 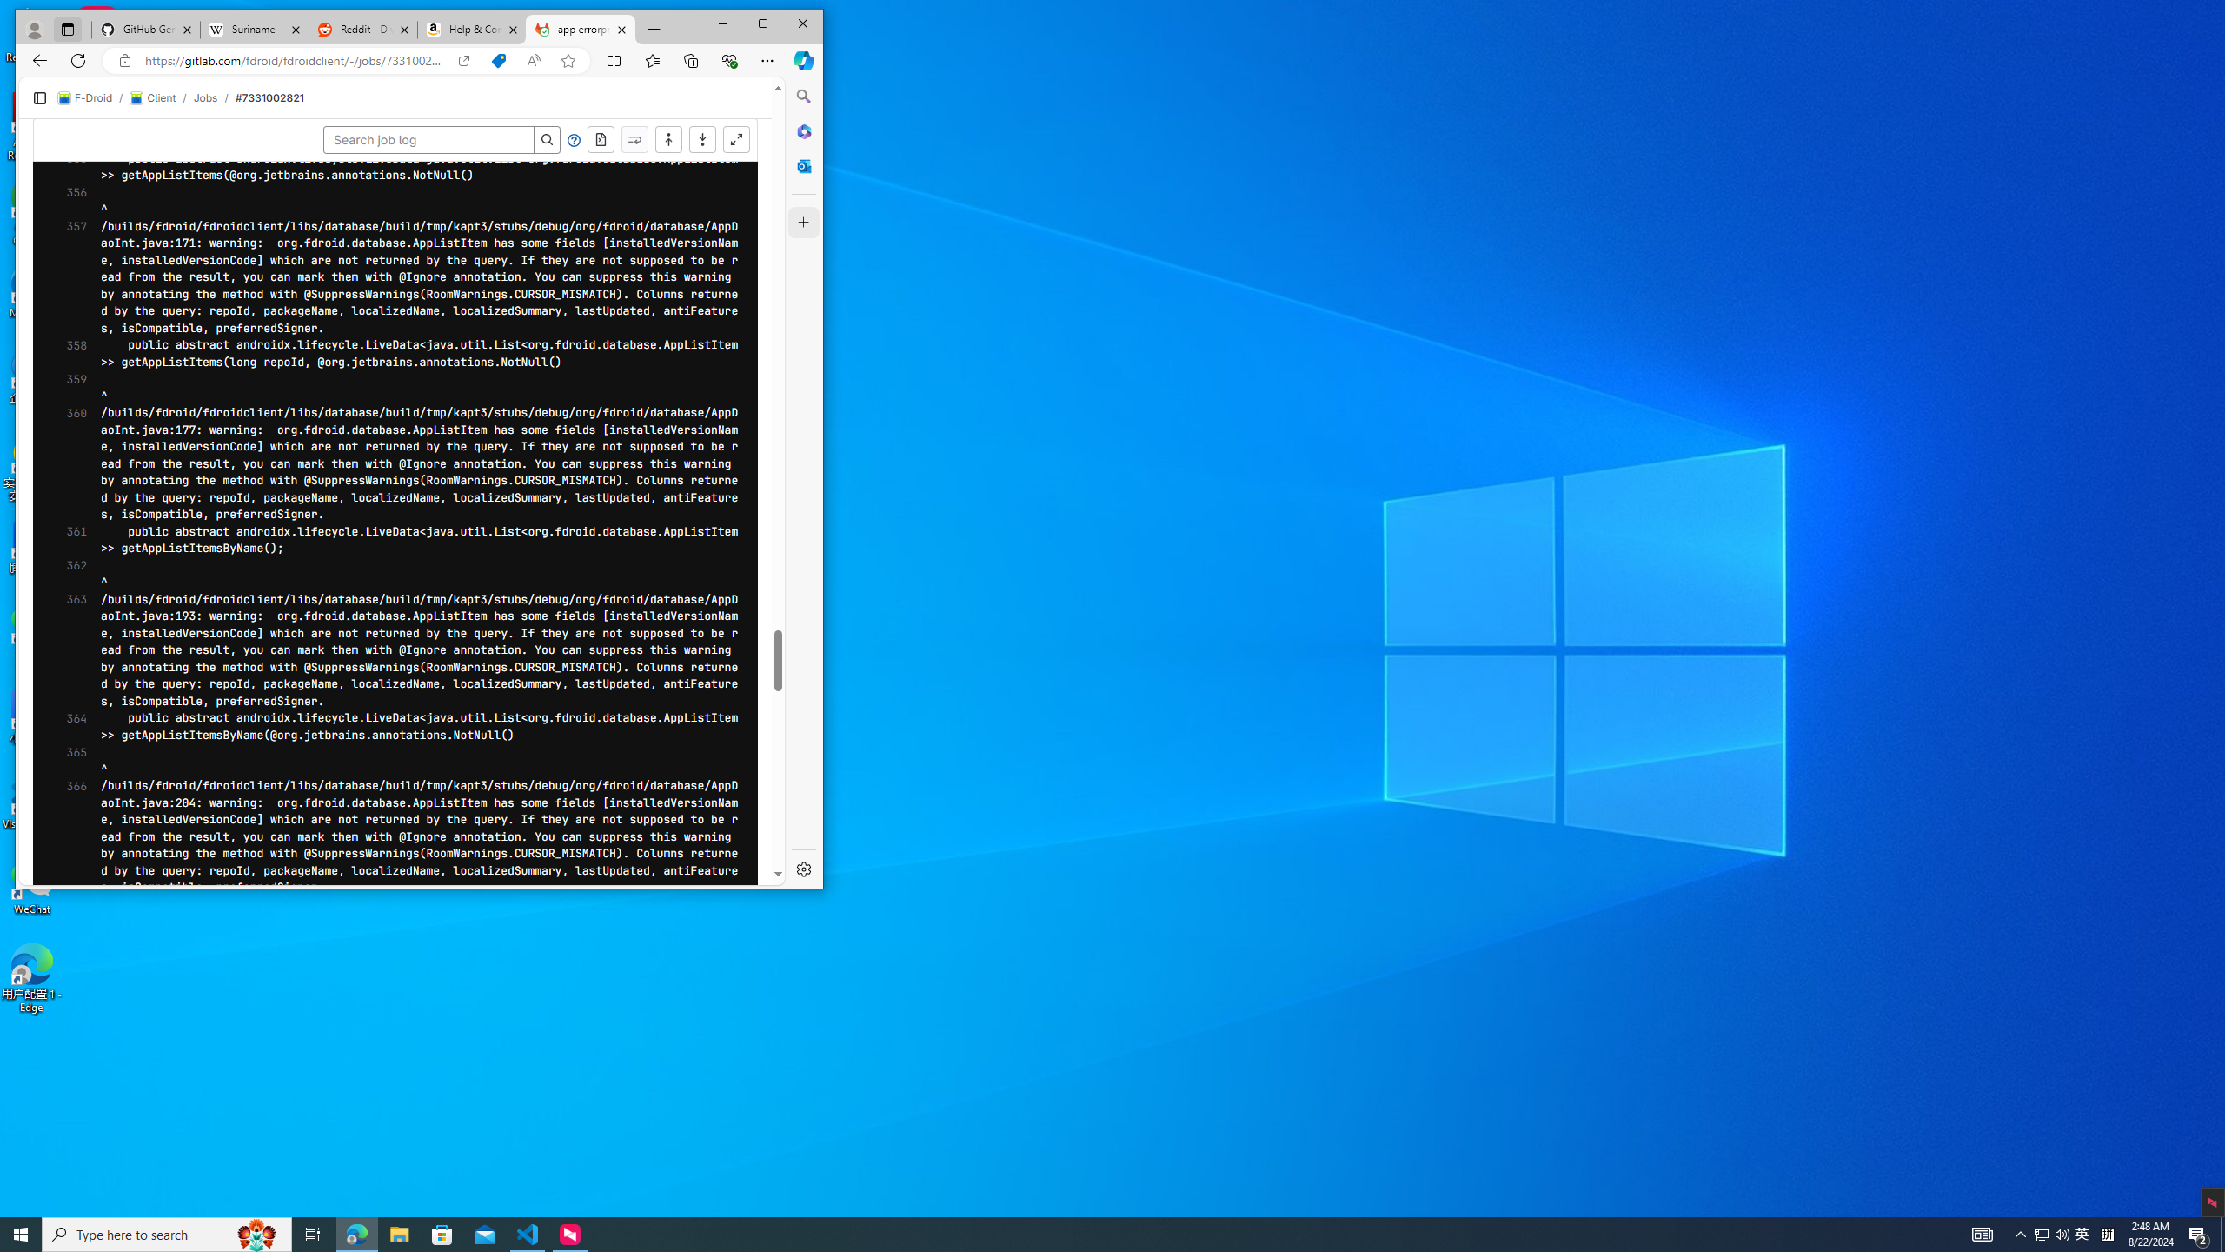 What do you see at coordinates (63, 696) in the screenshot?
I see `428` at bounding box center [63, 696].